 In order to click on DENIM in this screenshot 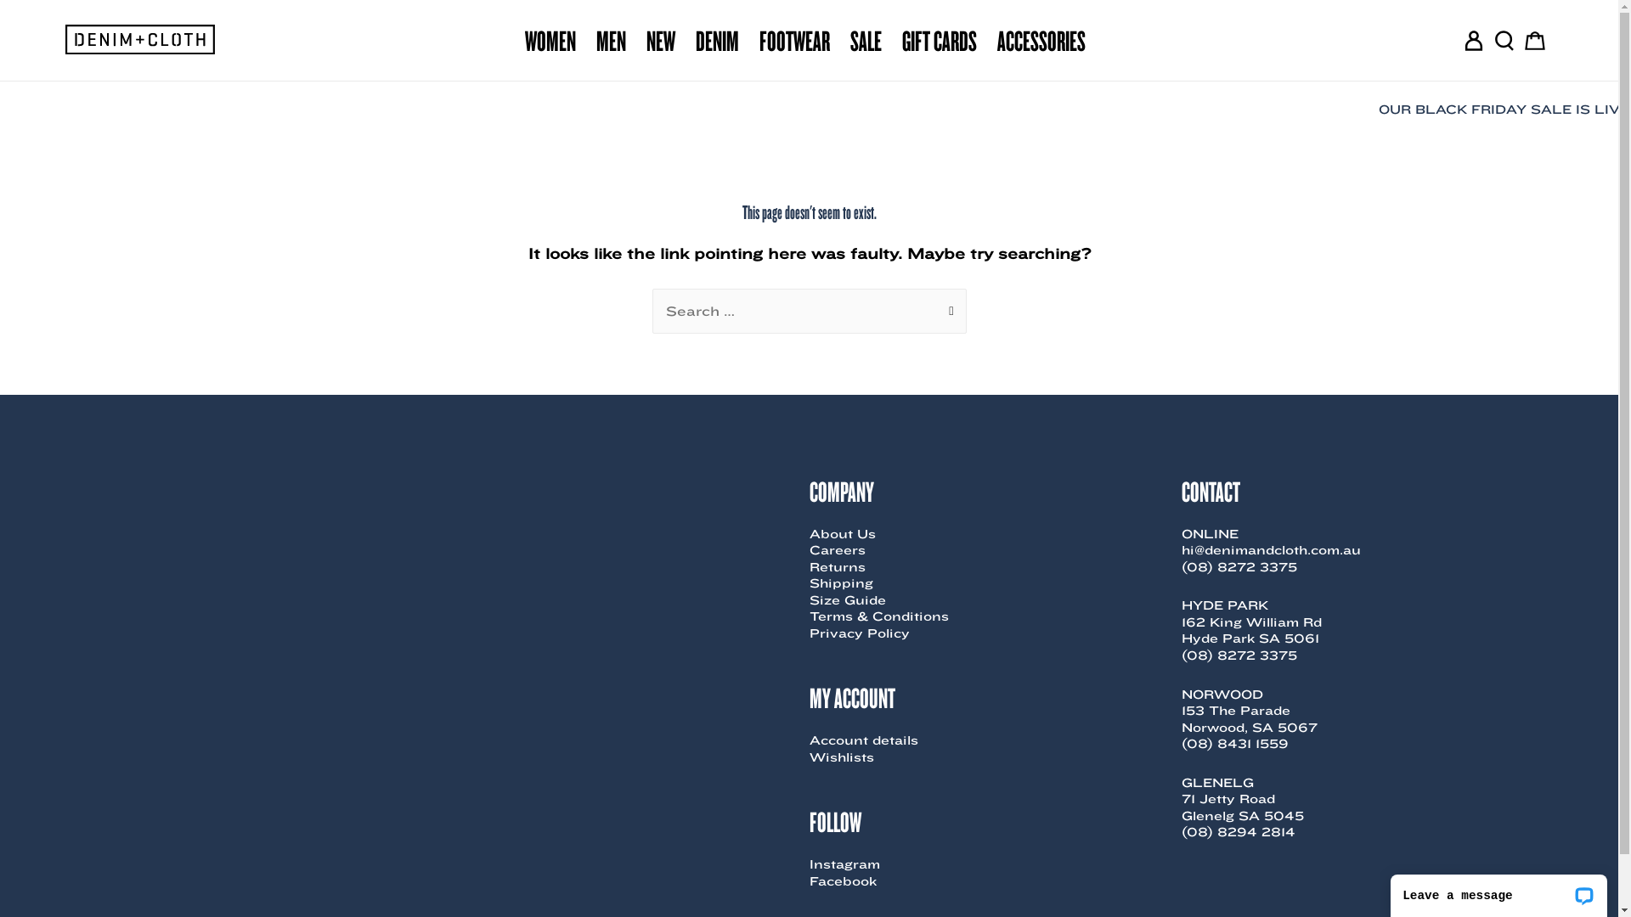, I will do `click(717, 41)`.